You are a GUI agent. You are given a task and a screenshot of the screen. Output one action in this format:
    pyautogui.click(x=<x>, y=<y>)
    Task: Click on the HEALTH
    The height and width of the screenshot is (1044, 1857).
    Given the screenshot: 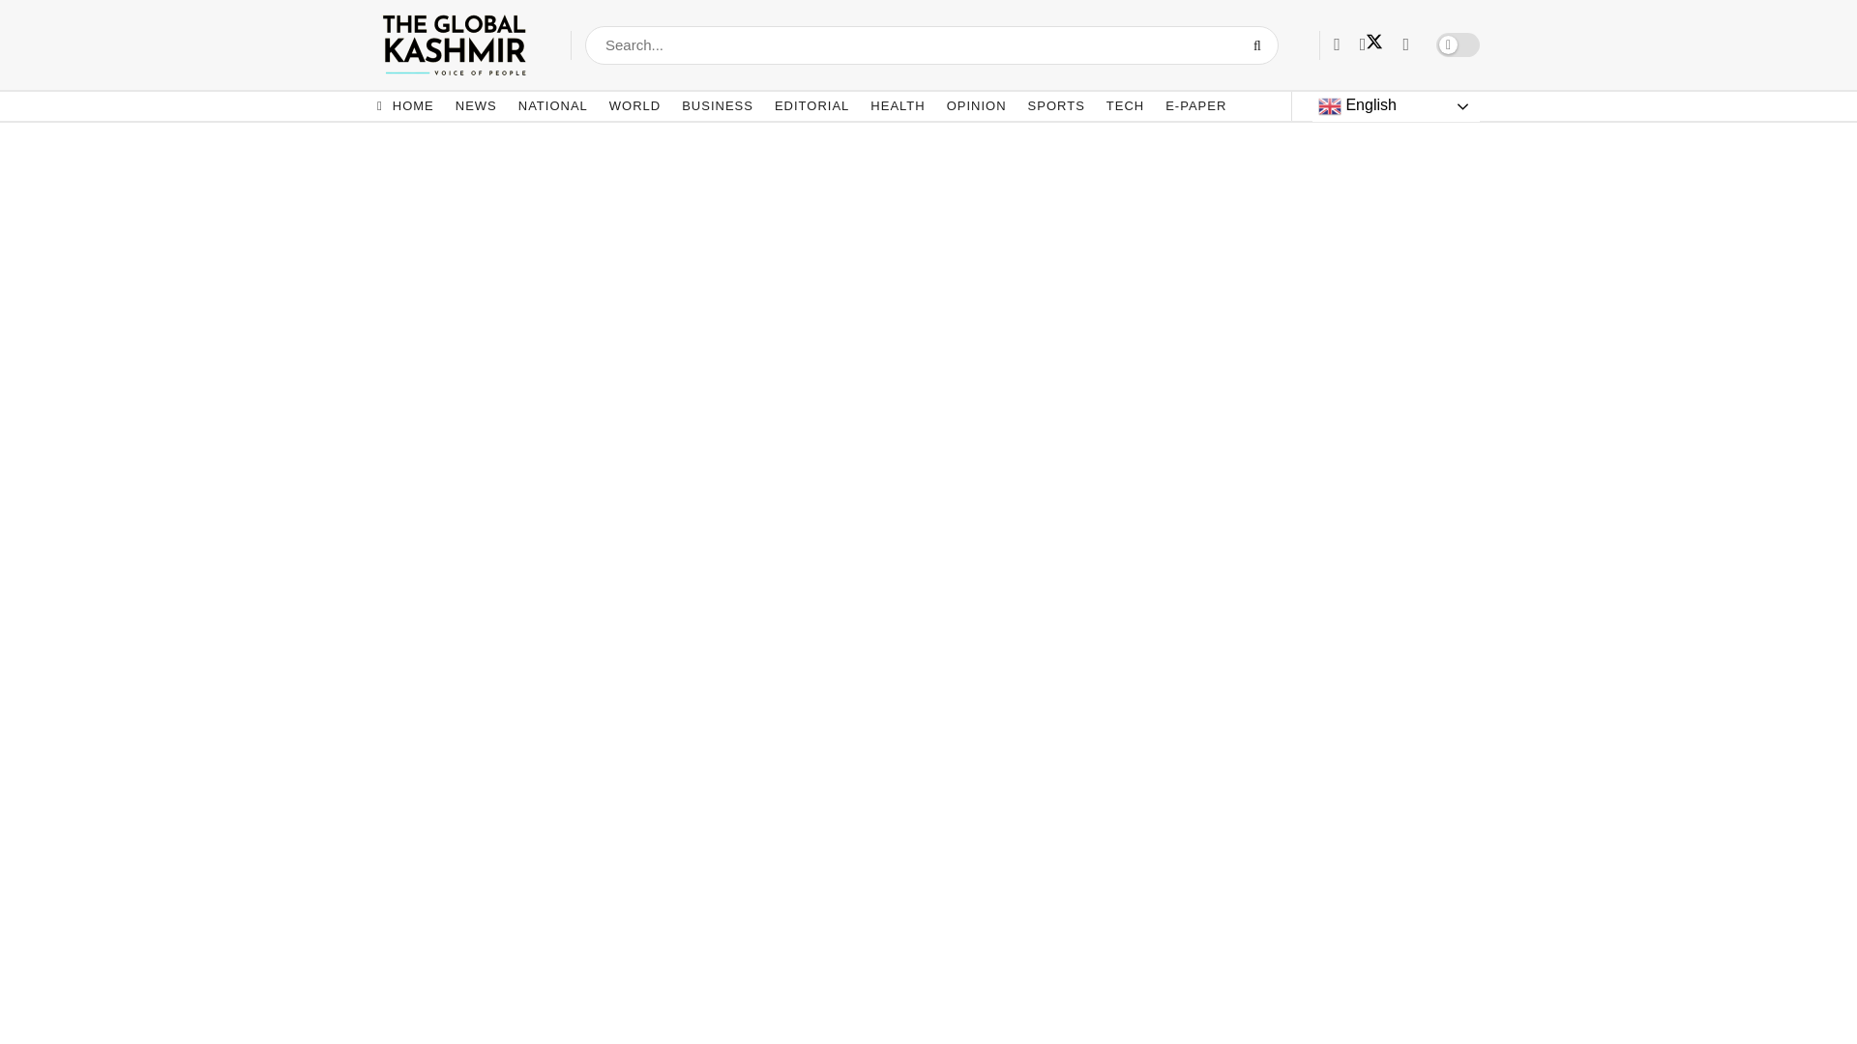 What is the action you would take?
    pyautogui.click(x=898, y=106)
    